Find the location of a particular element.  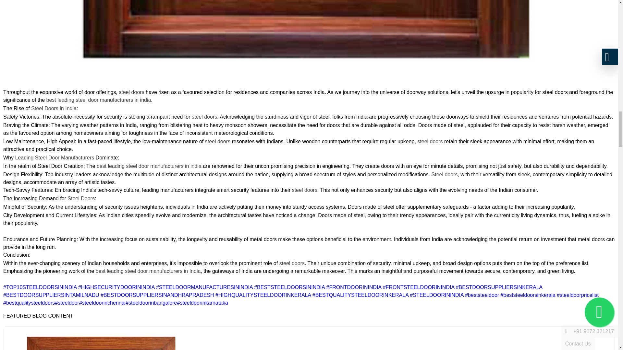

Steel Doors in India is located at coordinates (54, 108).